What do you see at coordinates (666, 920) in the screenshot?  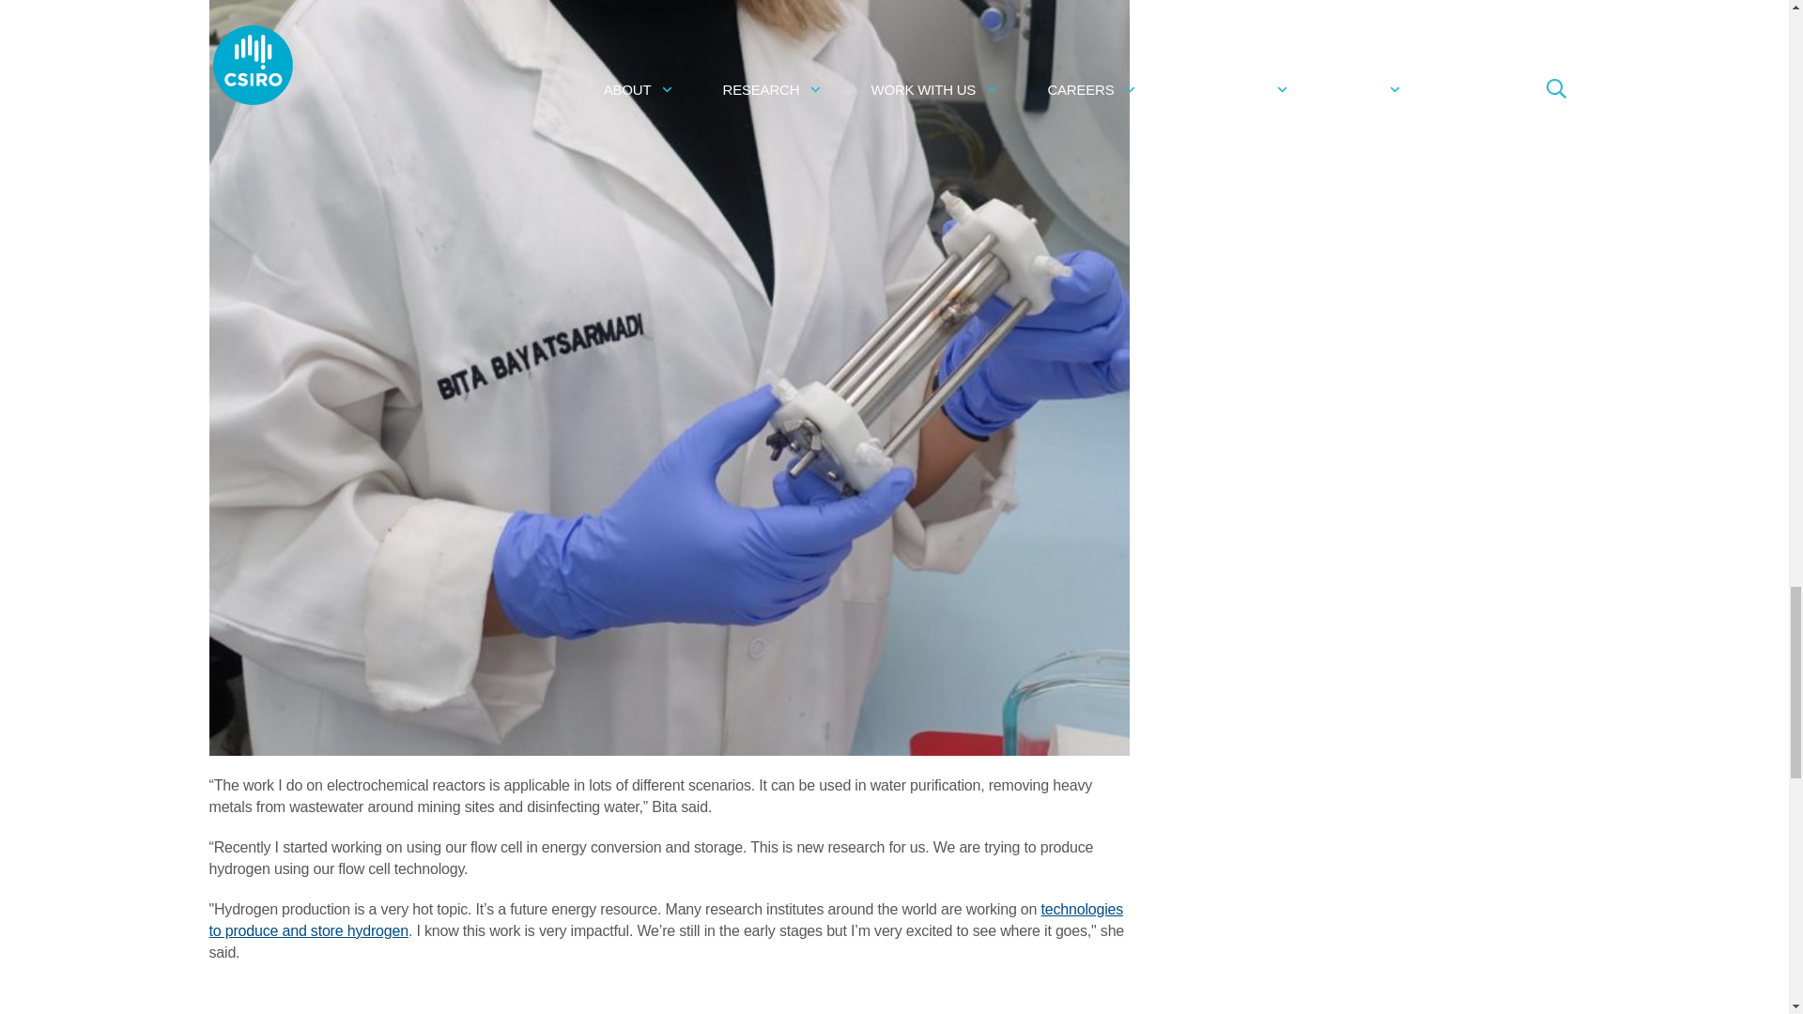 I see `technologies to produce and store hydrogen` at bounding box center [666, 920].